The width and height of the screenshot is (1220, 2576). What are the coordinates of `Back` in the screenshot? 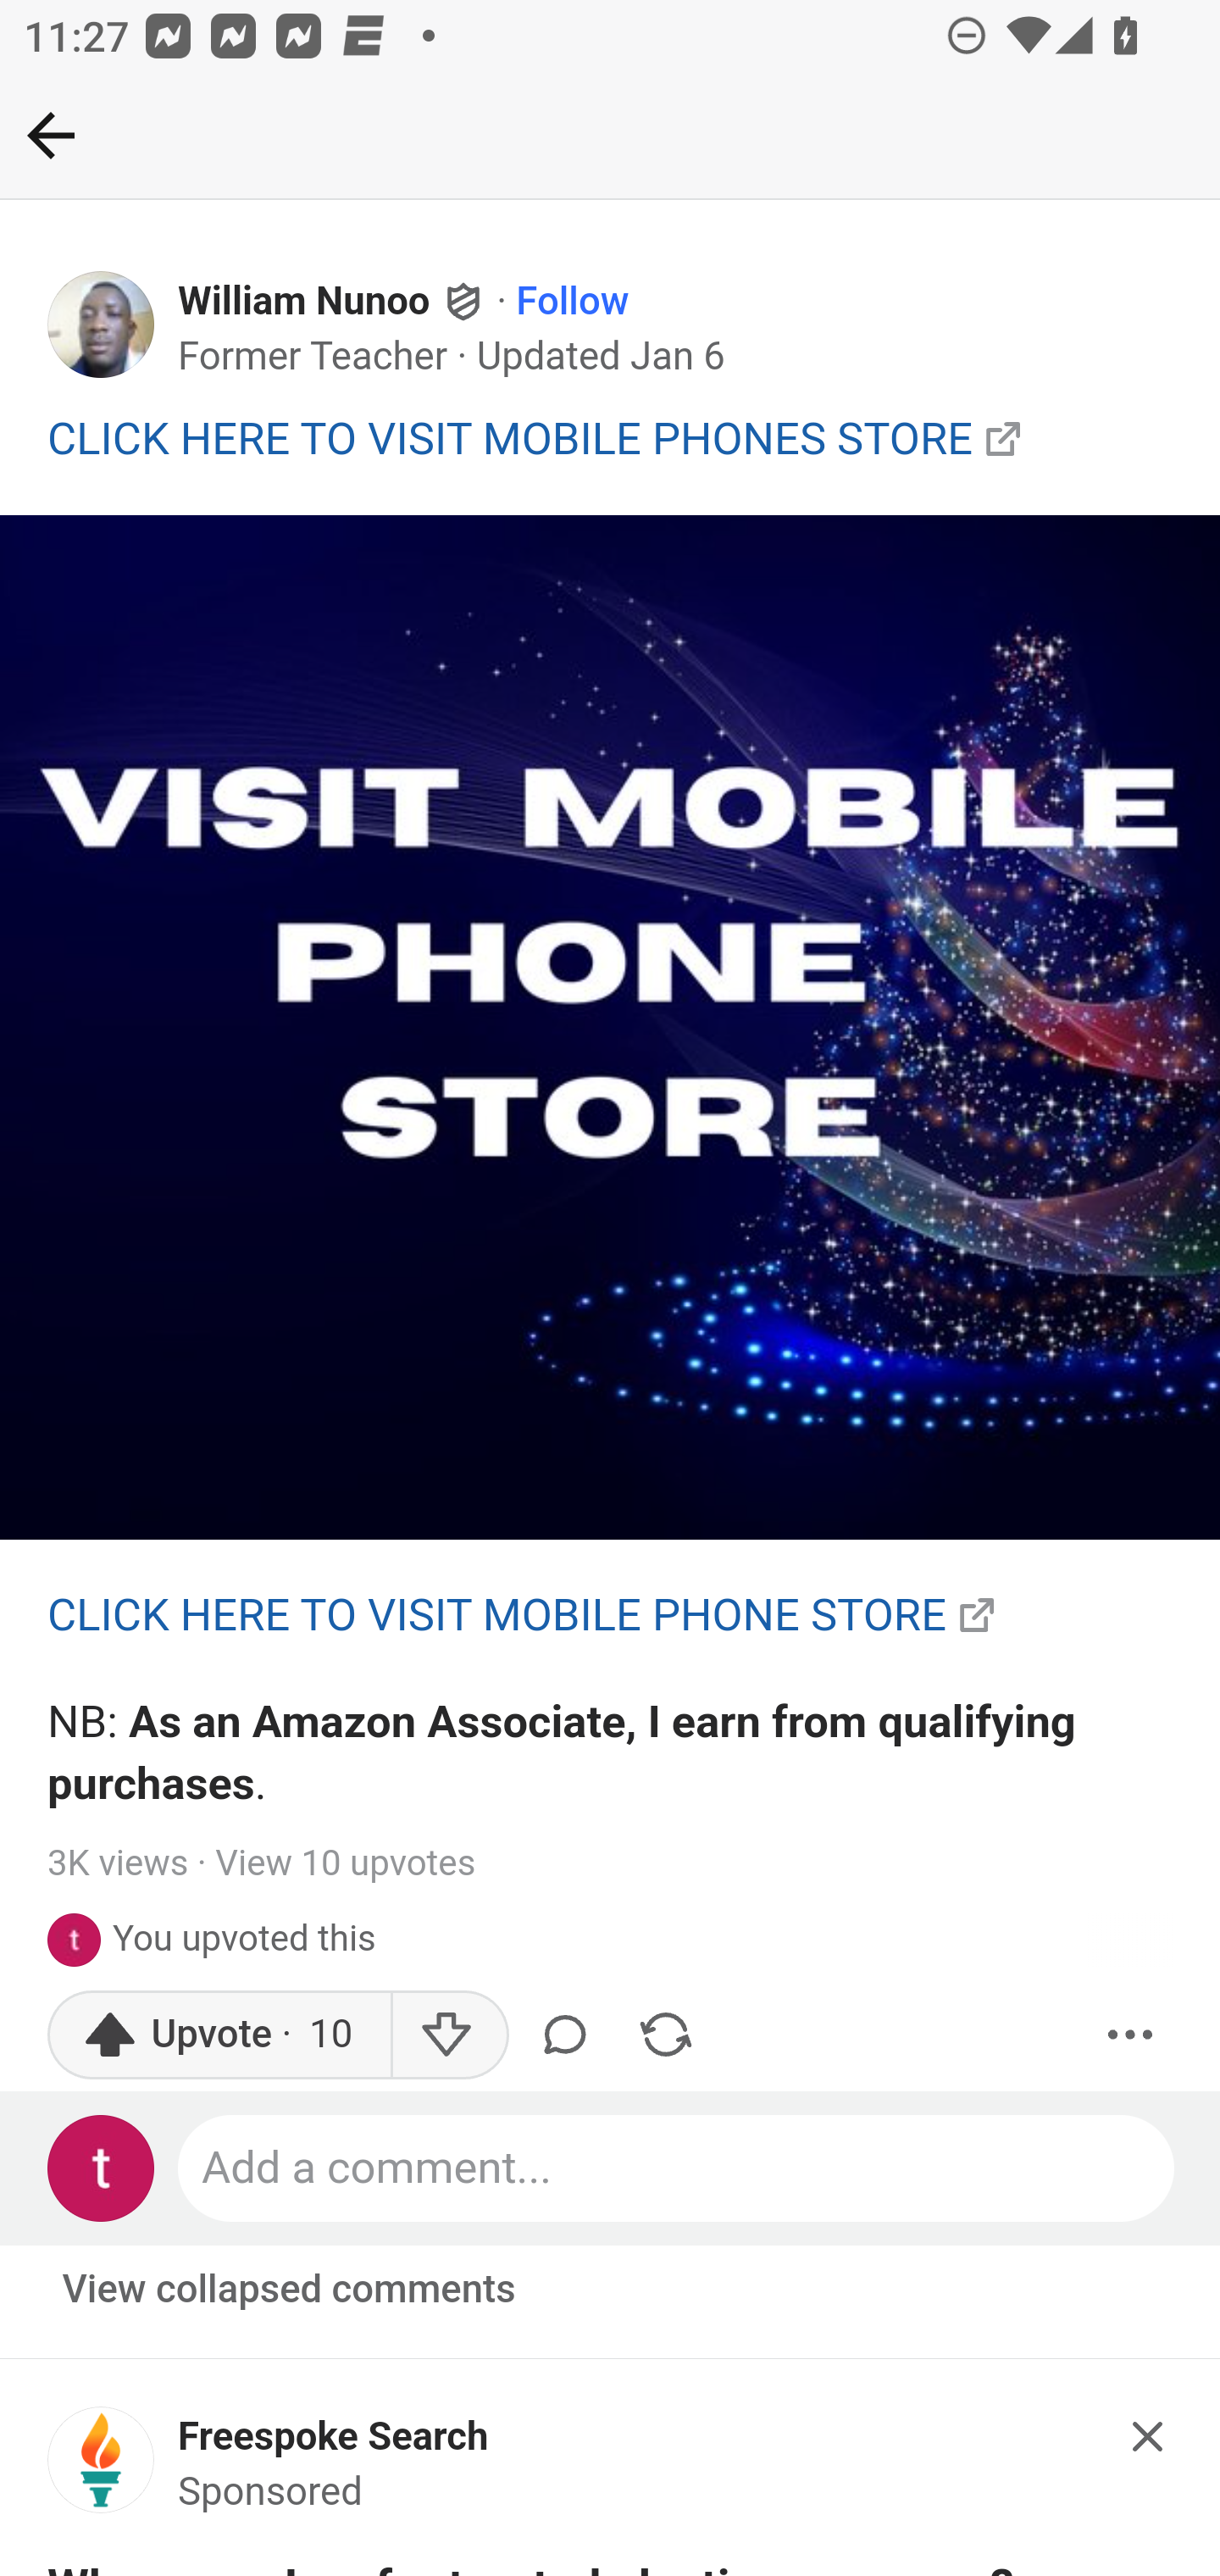 It's located at (51, 135).